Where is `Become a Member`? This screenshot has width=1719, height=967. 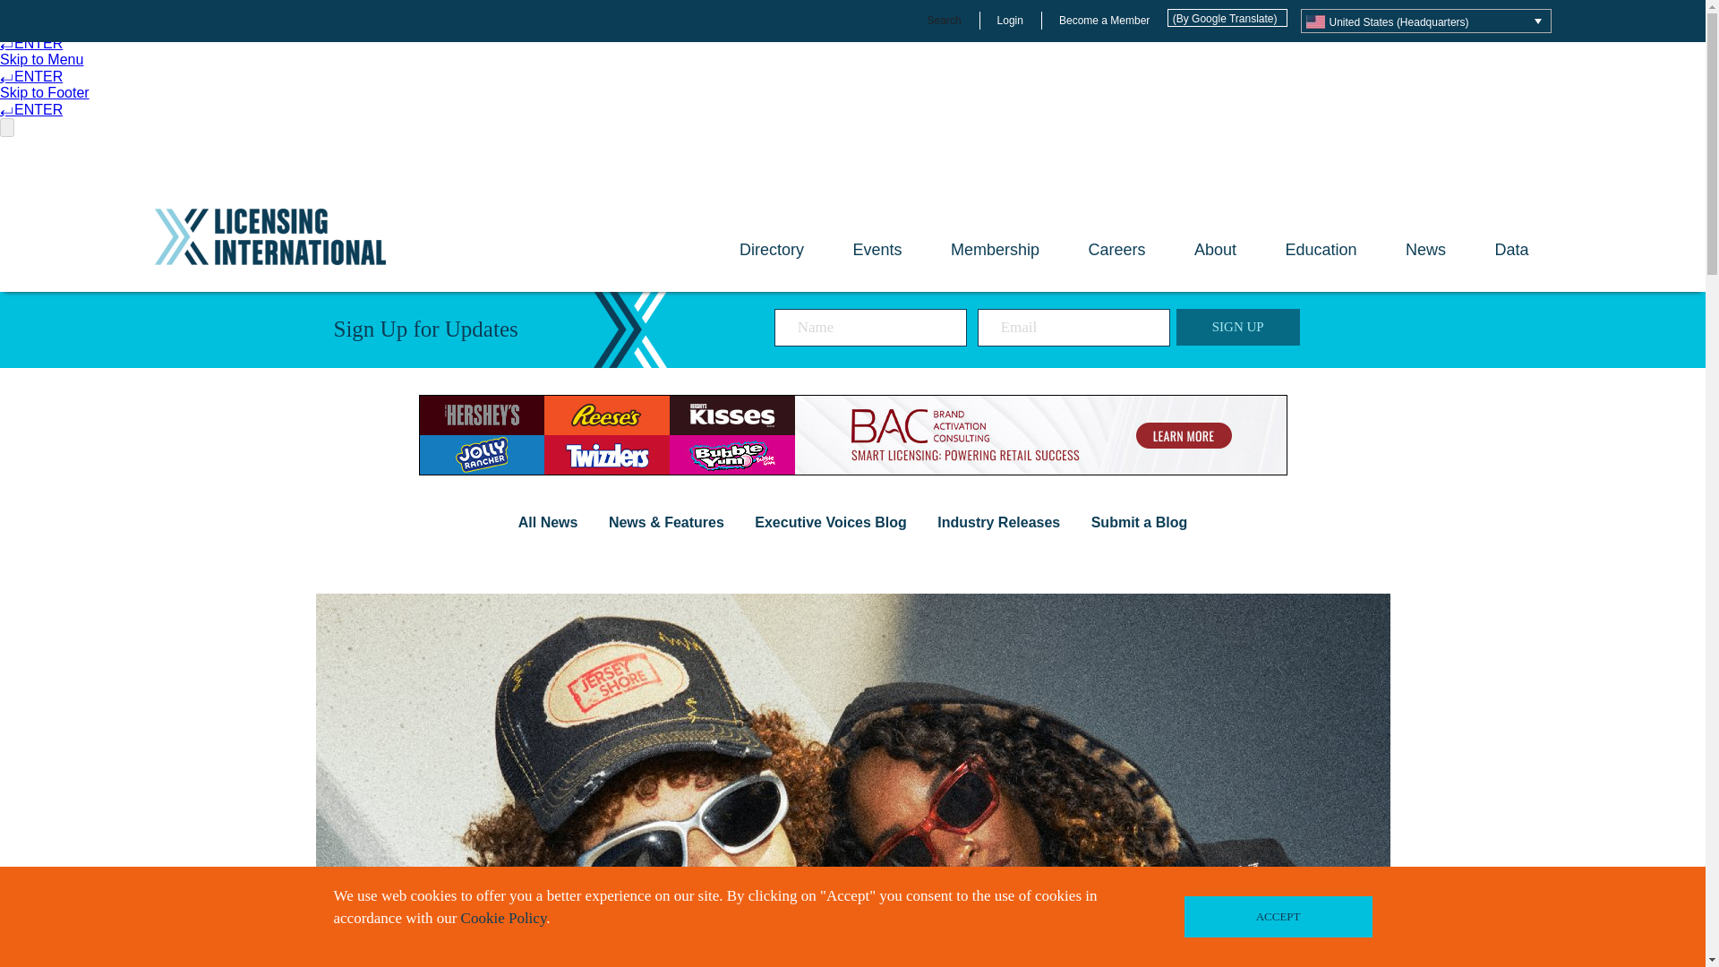
Become a Member is located at coordinates (1104, 21).